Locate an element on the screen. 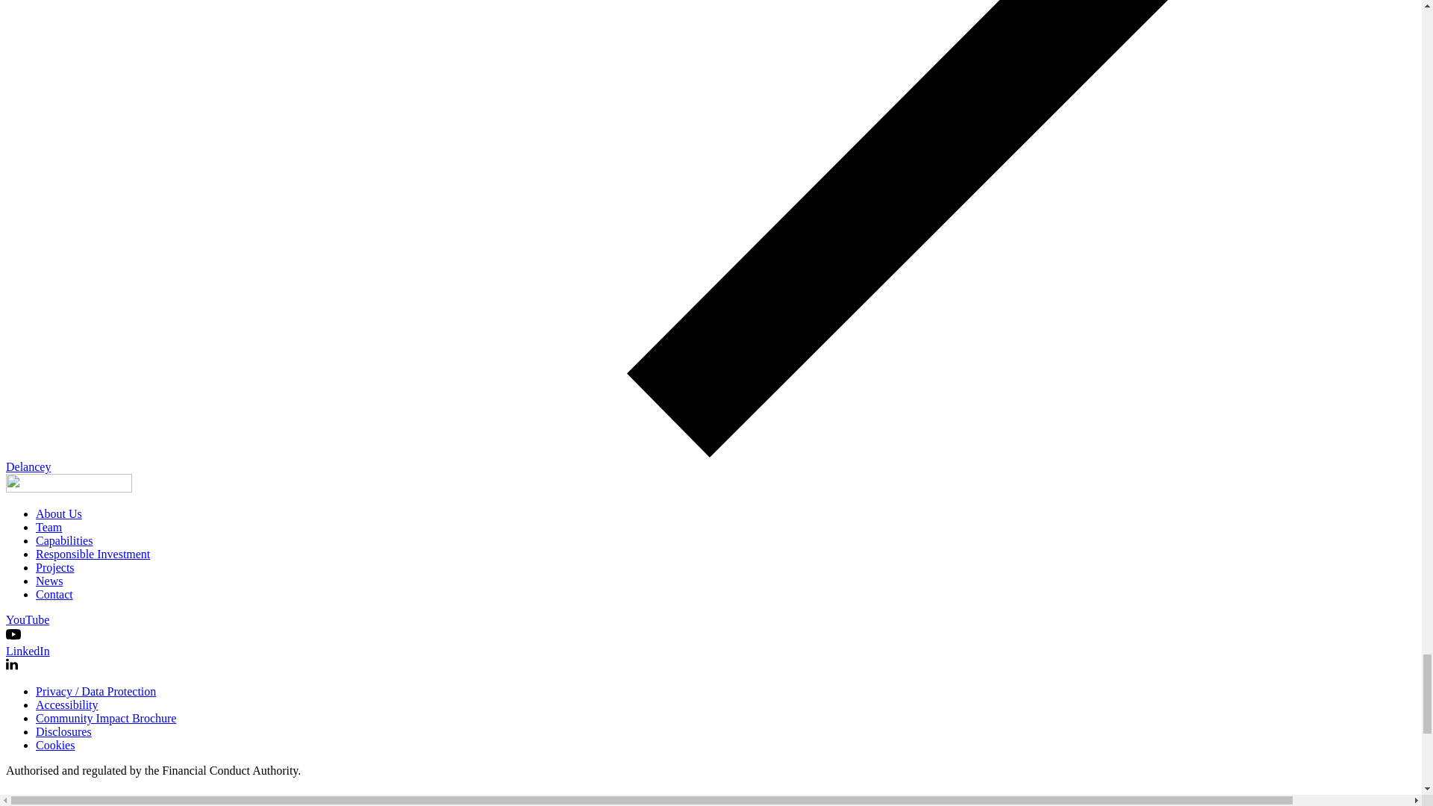 This screenshot has width=1433, height=806. News is located at coordinates (49, 581).